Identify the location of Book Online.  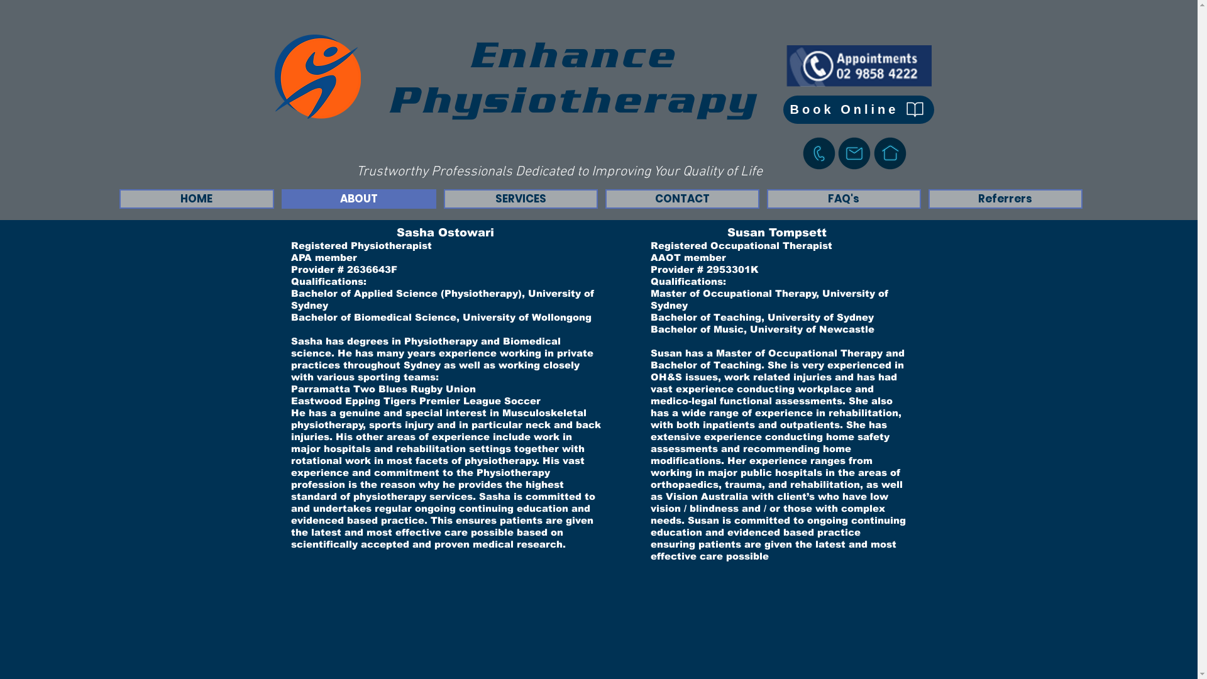
(859, 109).